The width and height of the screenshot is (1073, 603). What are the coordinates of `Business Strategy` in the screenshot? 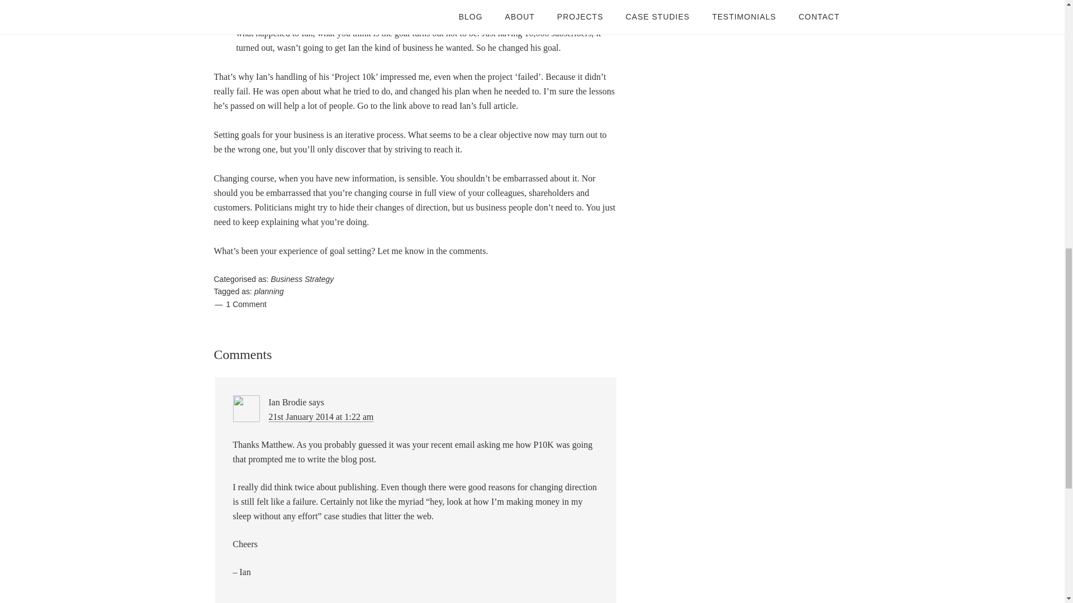 It's located at (302, 279).